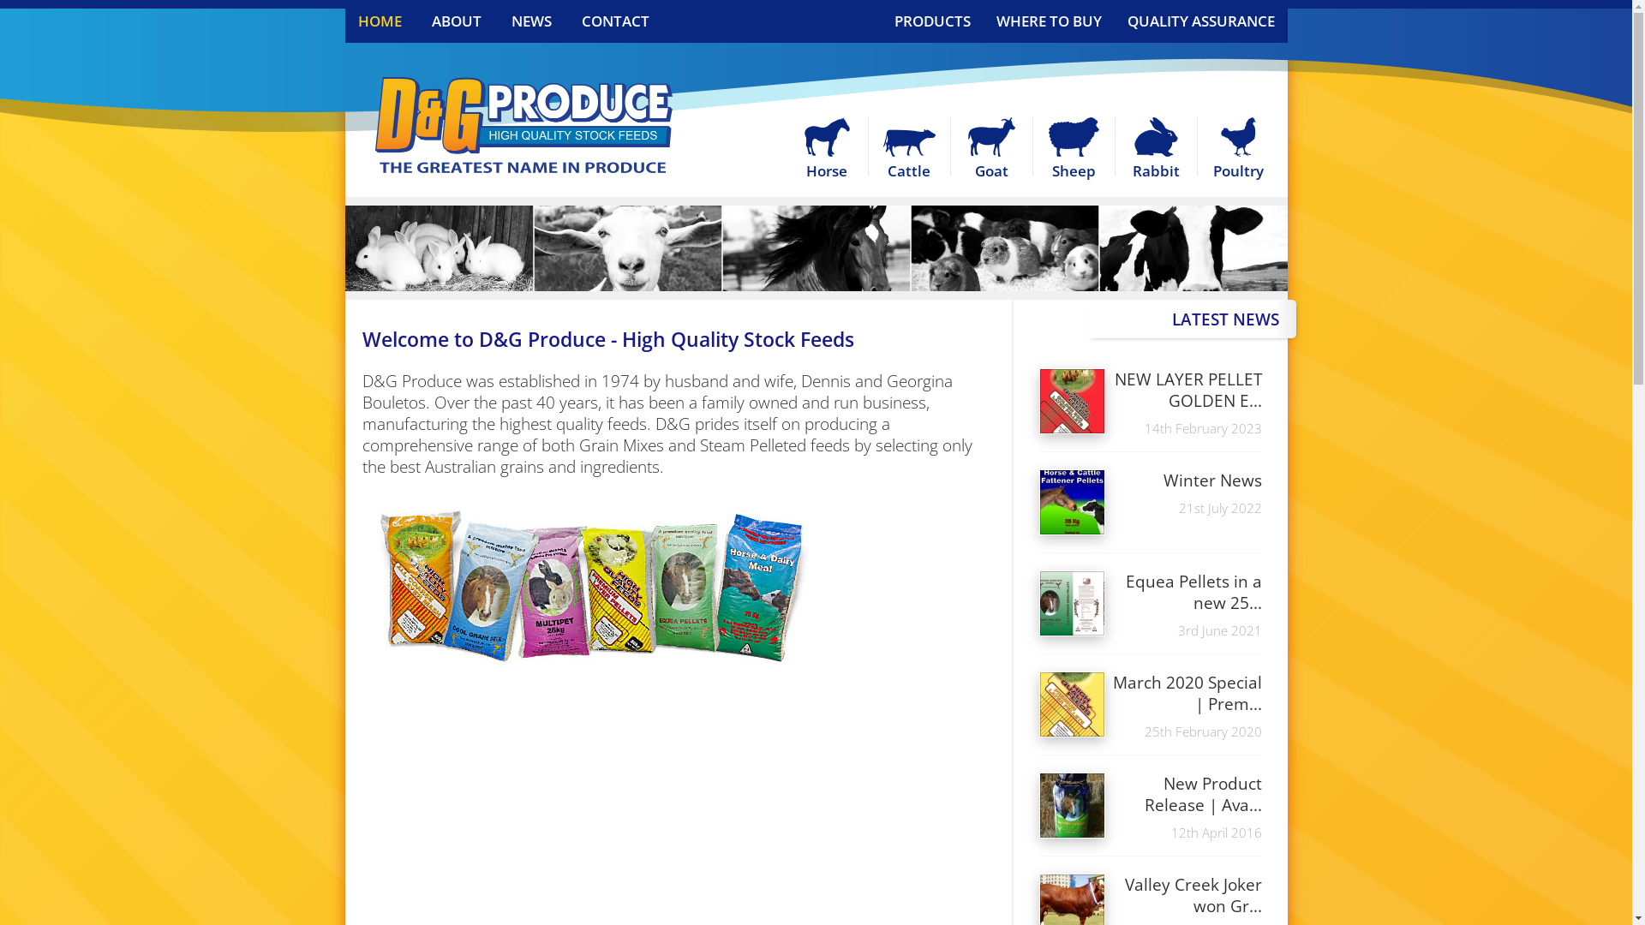 The image size is (1645, 925). Describe the element at coordinates (1201, 21) in the screenshot. I see `QUALITY ASSURANCE` at that location.